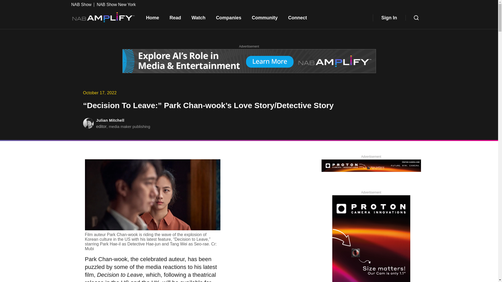  I want to click on Sign In, so click(389, 18).